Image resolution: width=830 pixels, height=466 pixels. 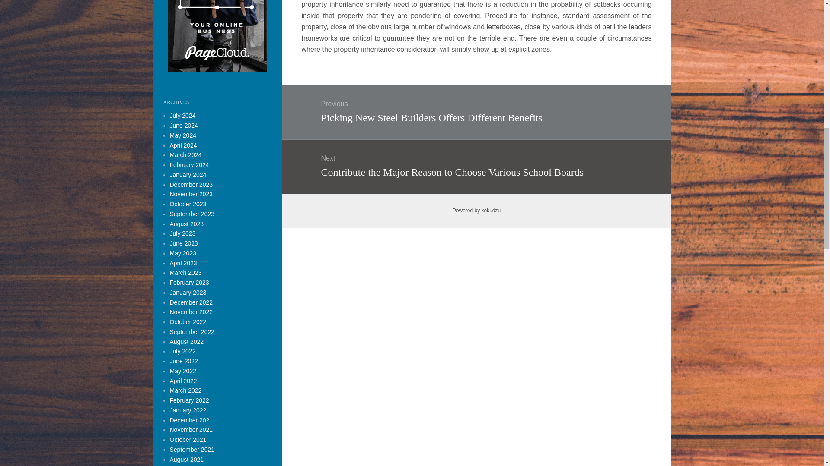 I want to click on November 2022, so click(x=191, y=312).